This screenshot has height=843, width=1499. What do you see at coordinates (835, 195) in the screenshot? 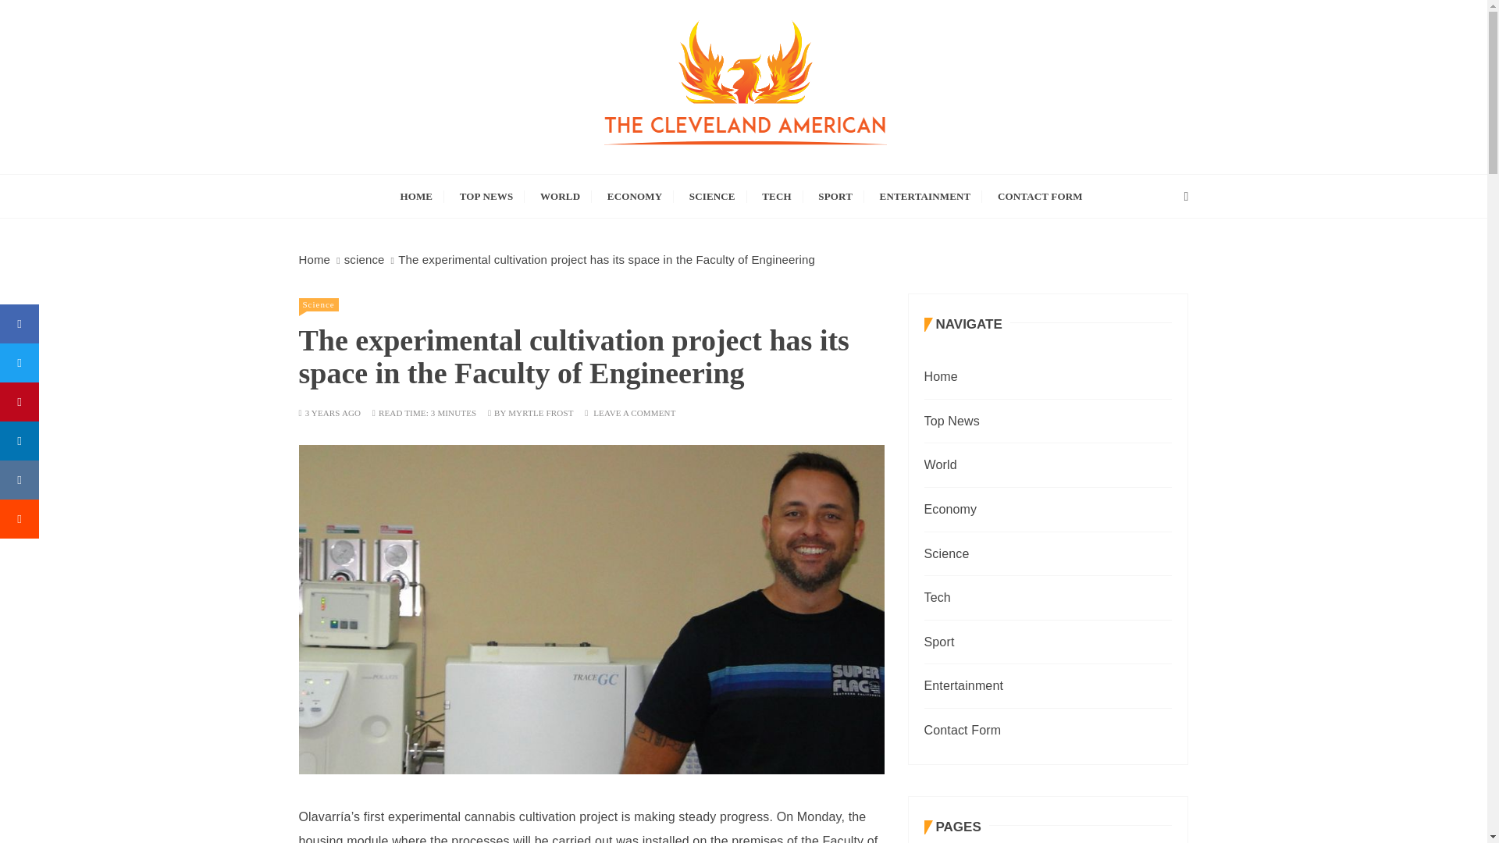
I see `SPORT` at bounding box center [835, 195].